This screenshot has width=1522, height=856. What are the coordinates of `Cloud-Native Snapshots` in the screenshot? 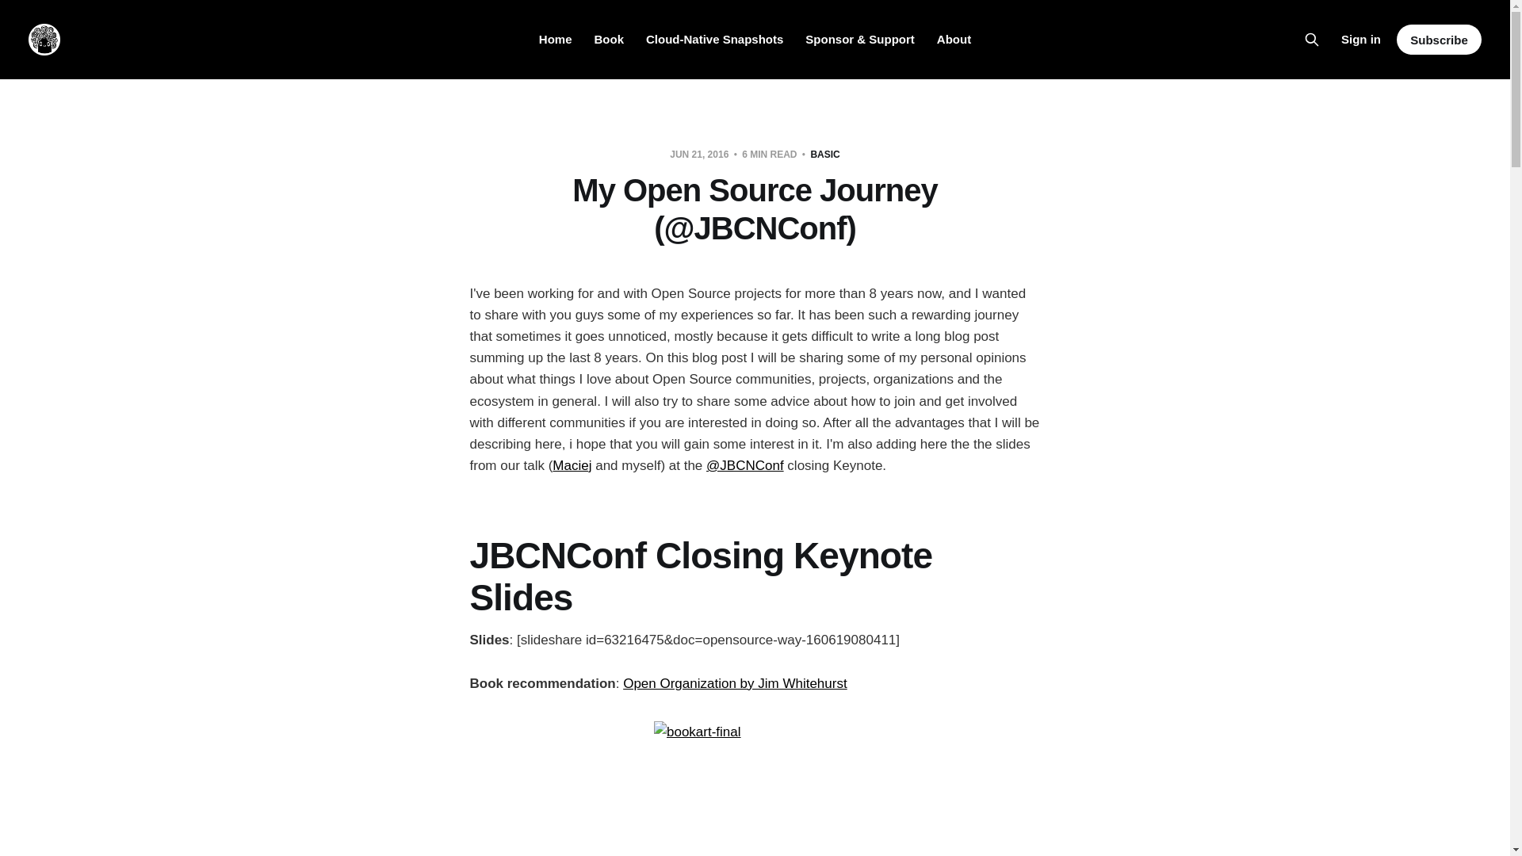 It's located at (714, 40).